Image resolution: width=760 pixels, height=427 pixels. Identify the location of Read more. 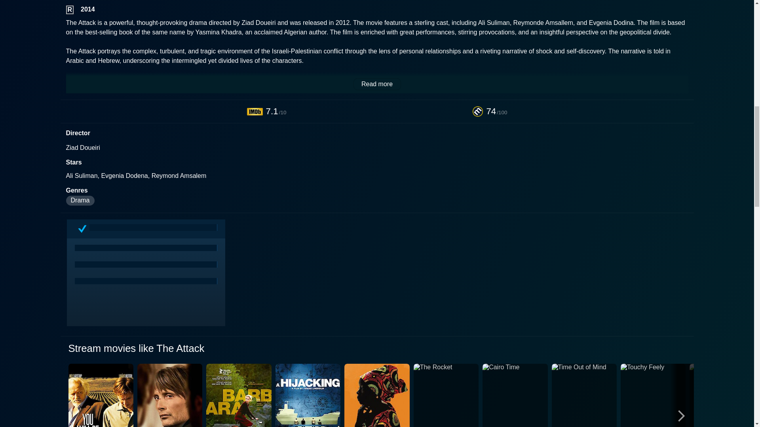
(377, 84).